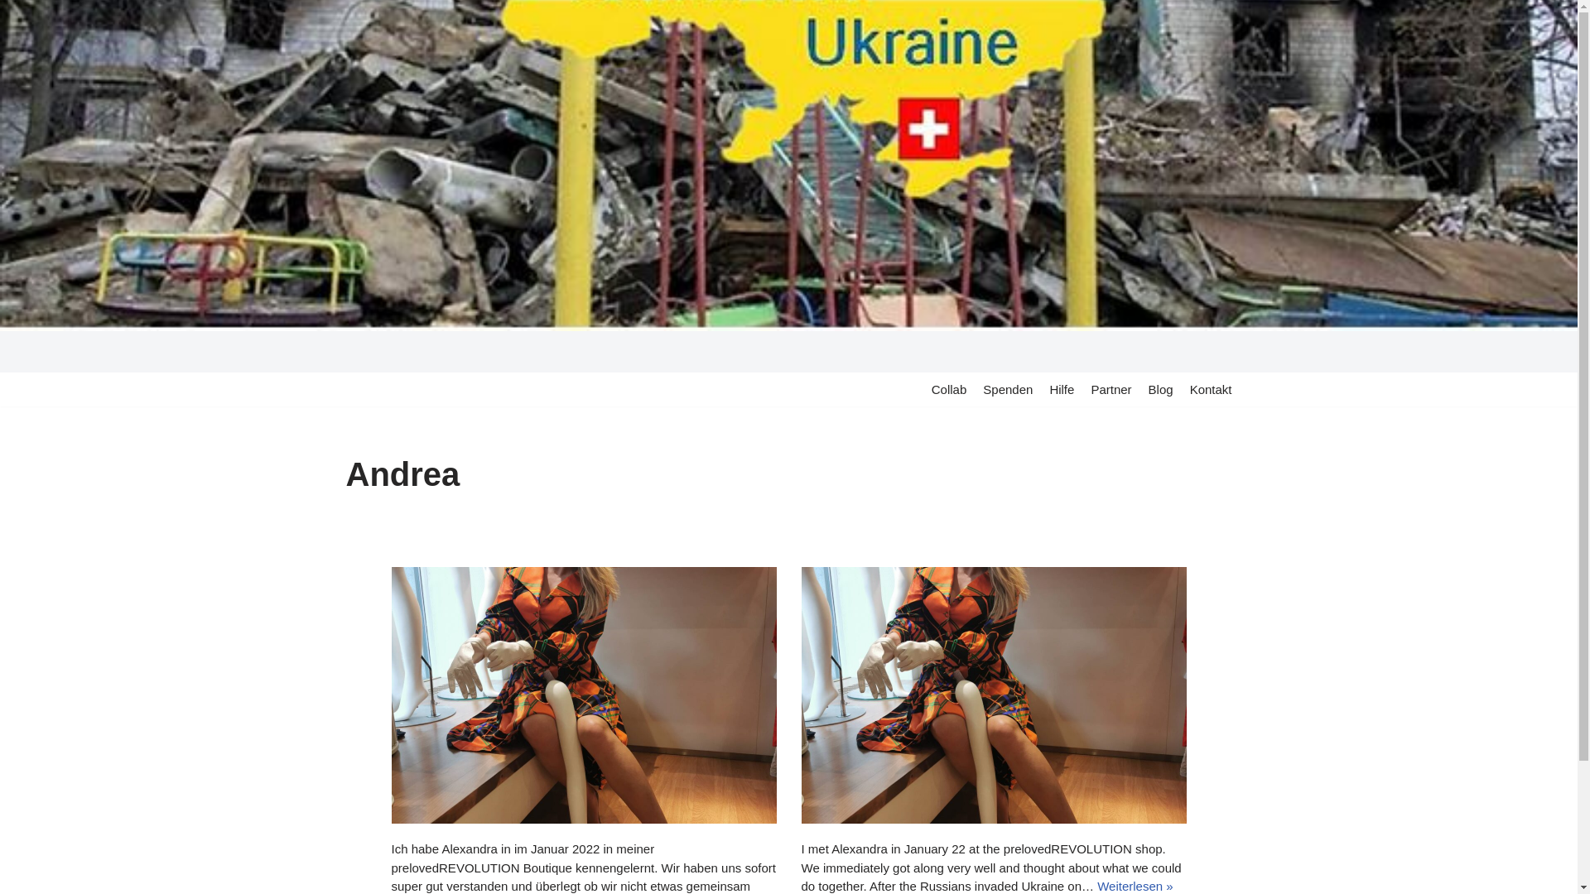 This screenshot has height=894, width=1590. What do you see at coordinates (1161, 389) in the screenshot?
I see `Blog` at bounding box center [1161, 389].